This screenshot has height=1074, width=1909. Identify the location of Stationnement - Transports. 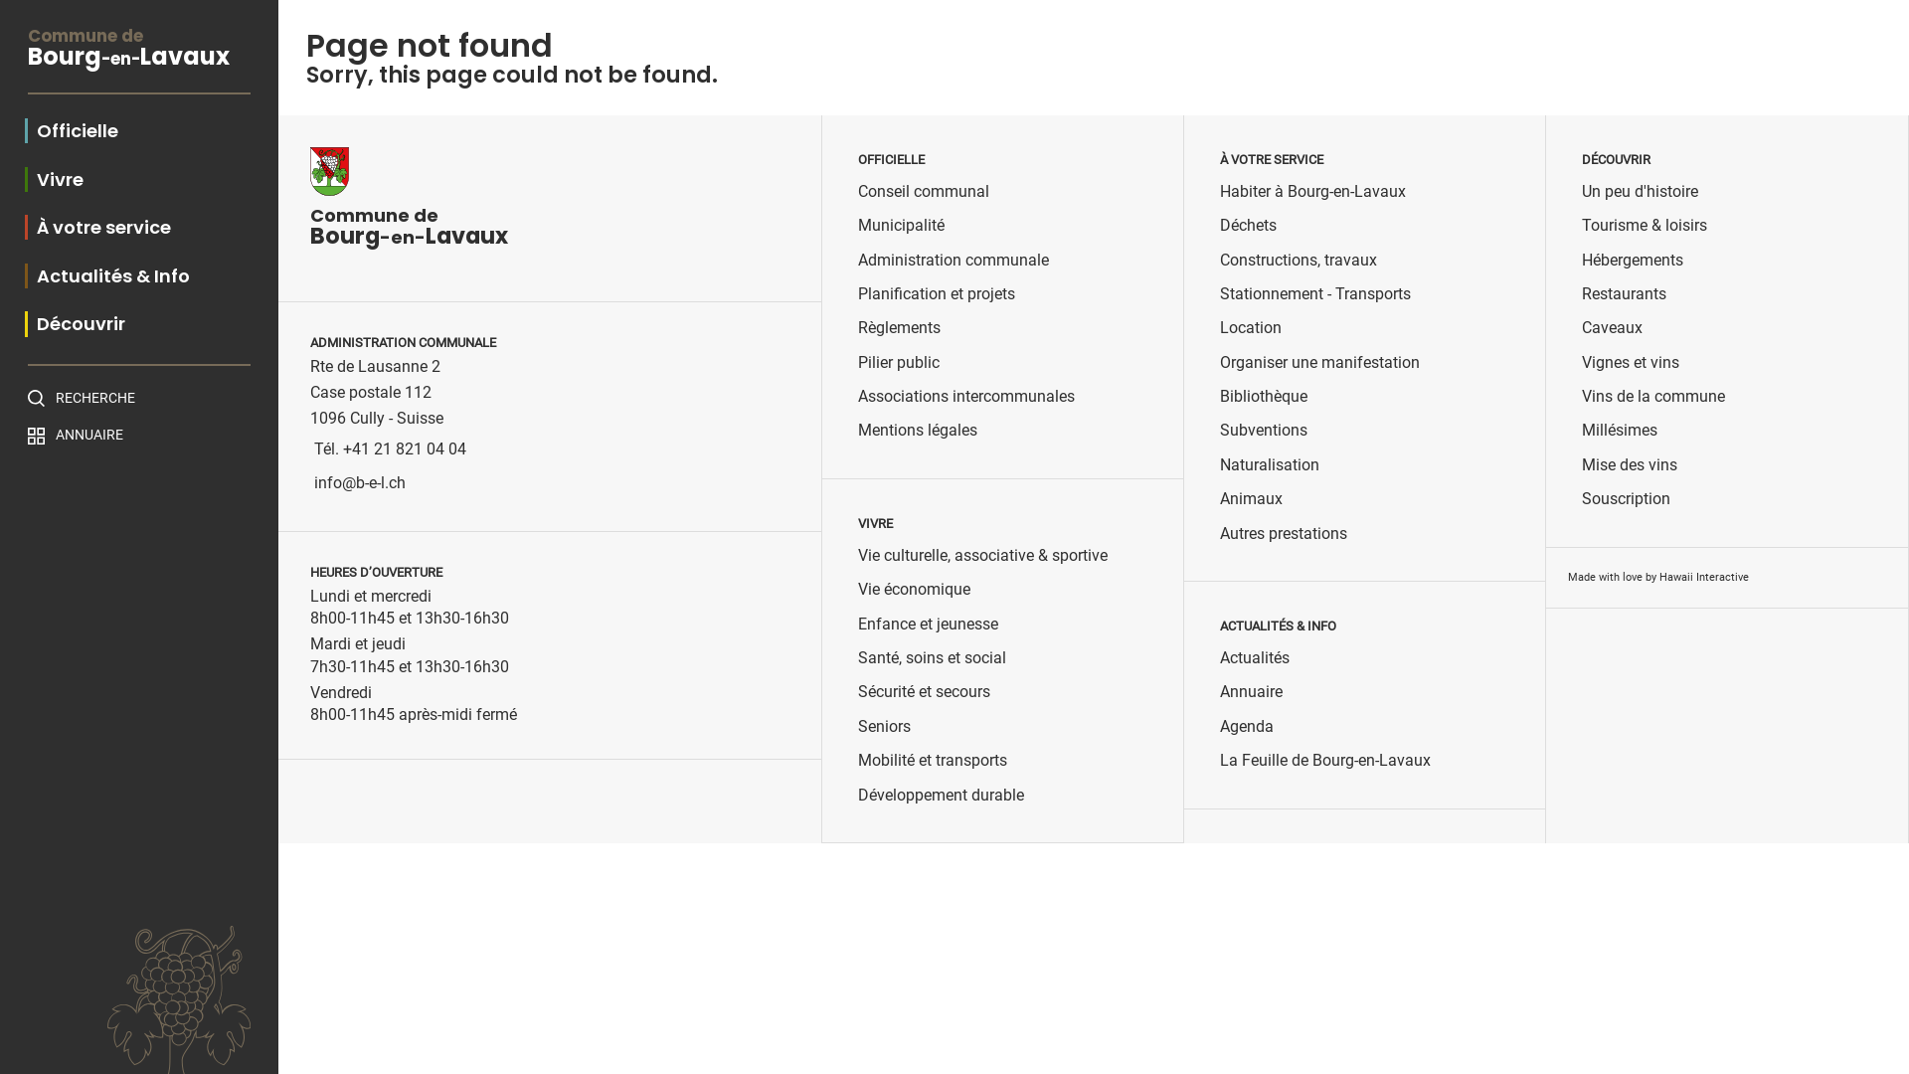
(1315, 294).